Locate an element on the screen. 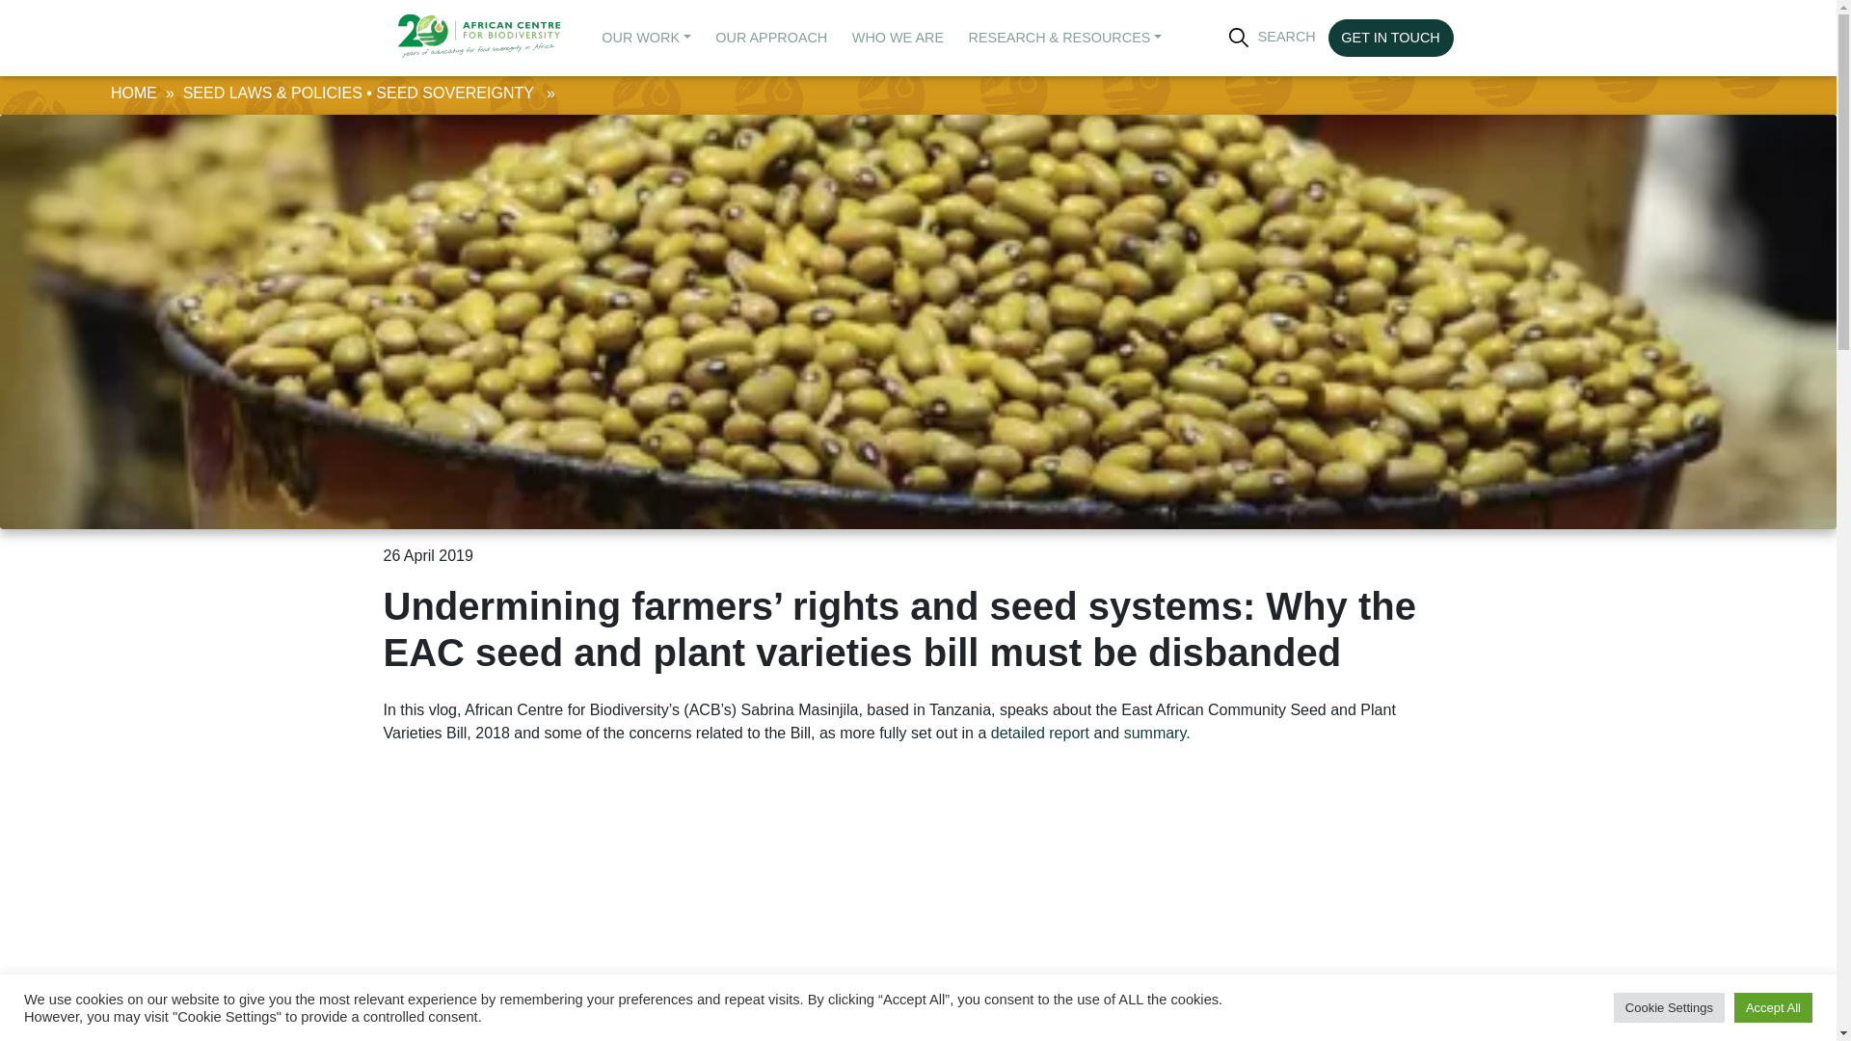  SEARCH is located at coordinates (1273, 38).